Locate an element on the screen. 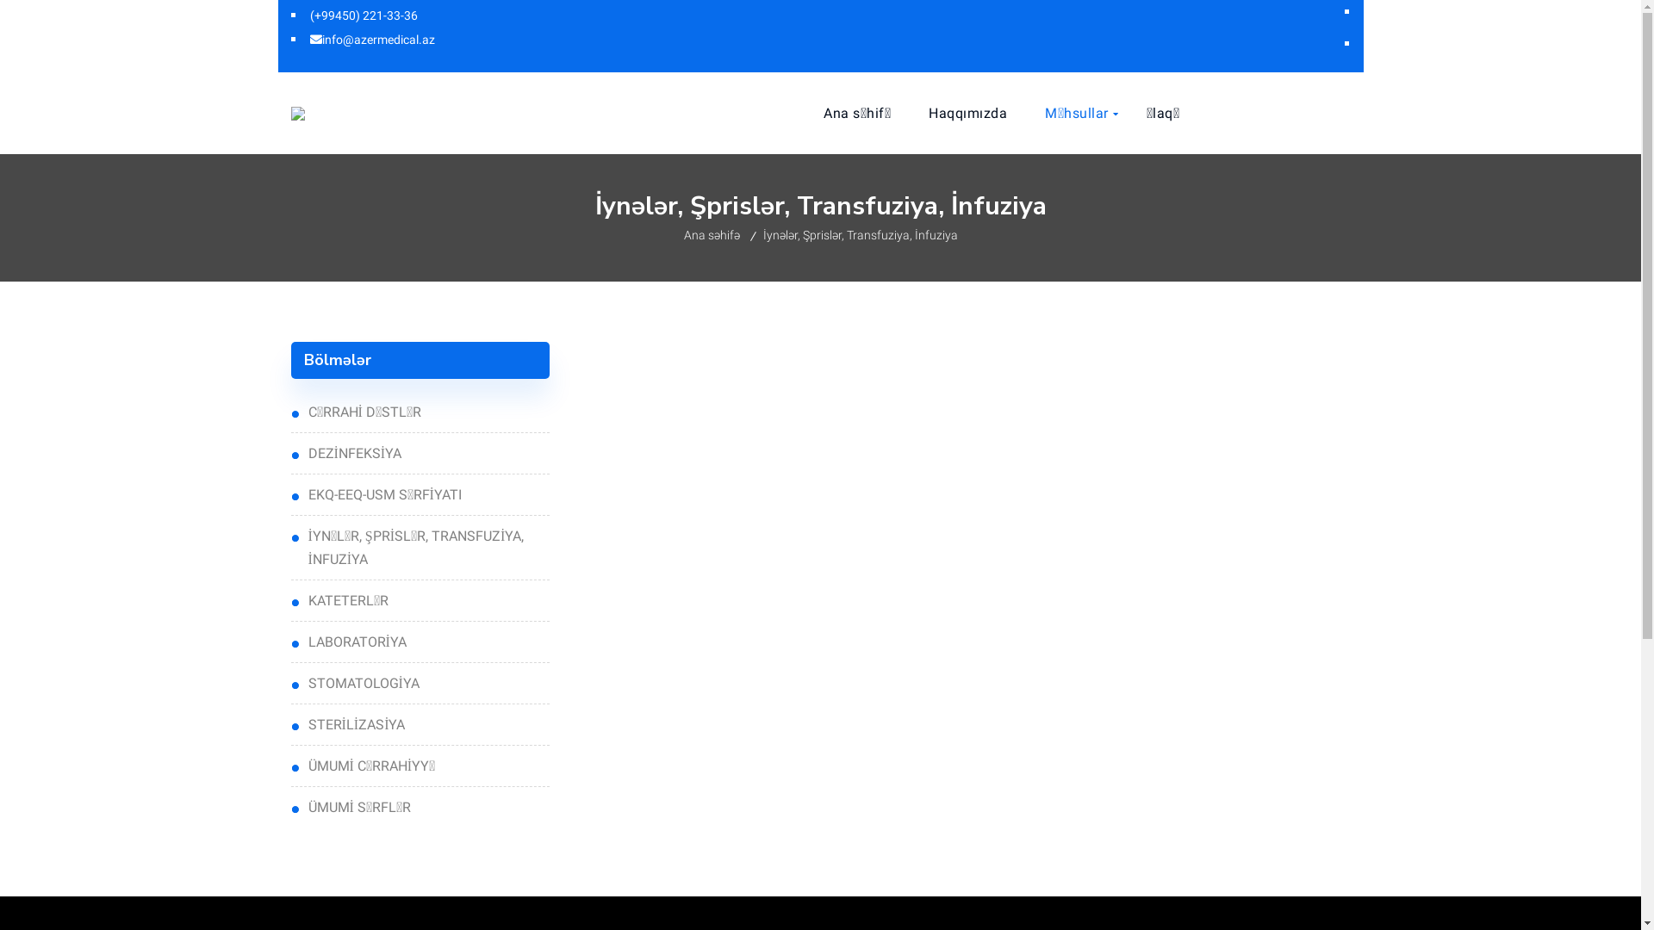 Image resolution: width=1654 pixels, height=930 pixels. STERILIZASIYA is located at coordinates (420, 725).